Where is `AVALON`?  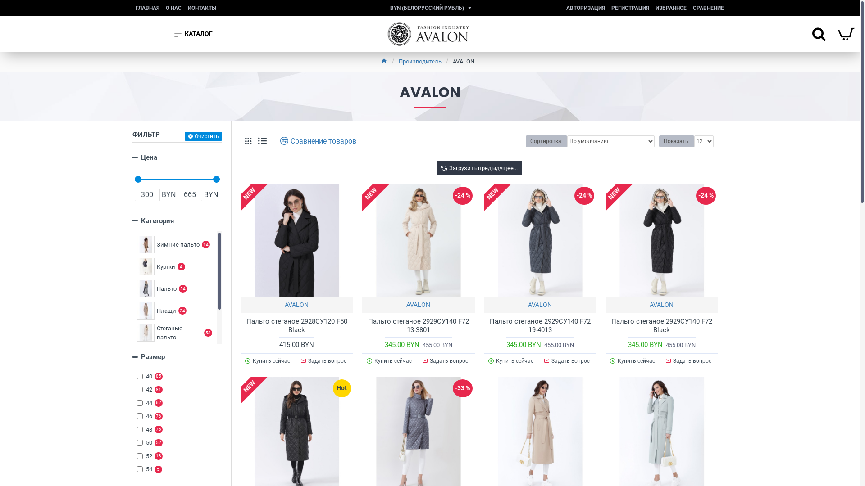
AVALON is located at coordinates (661, 305).